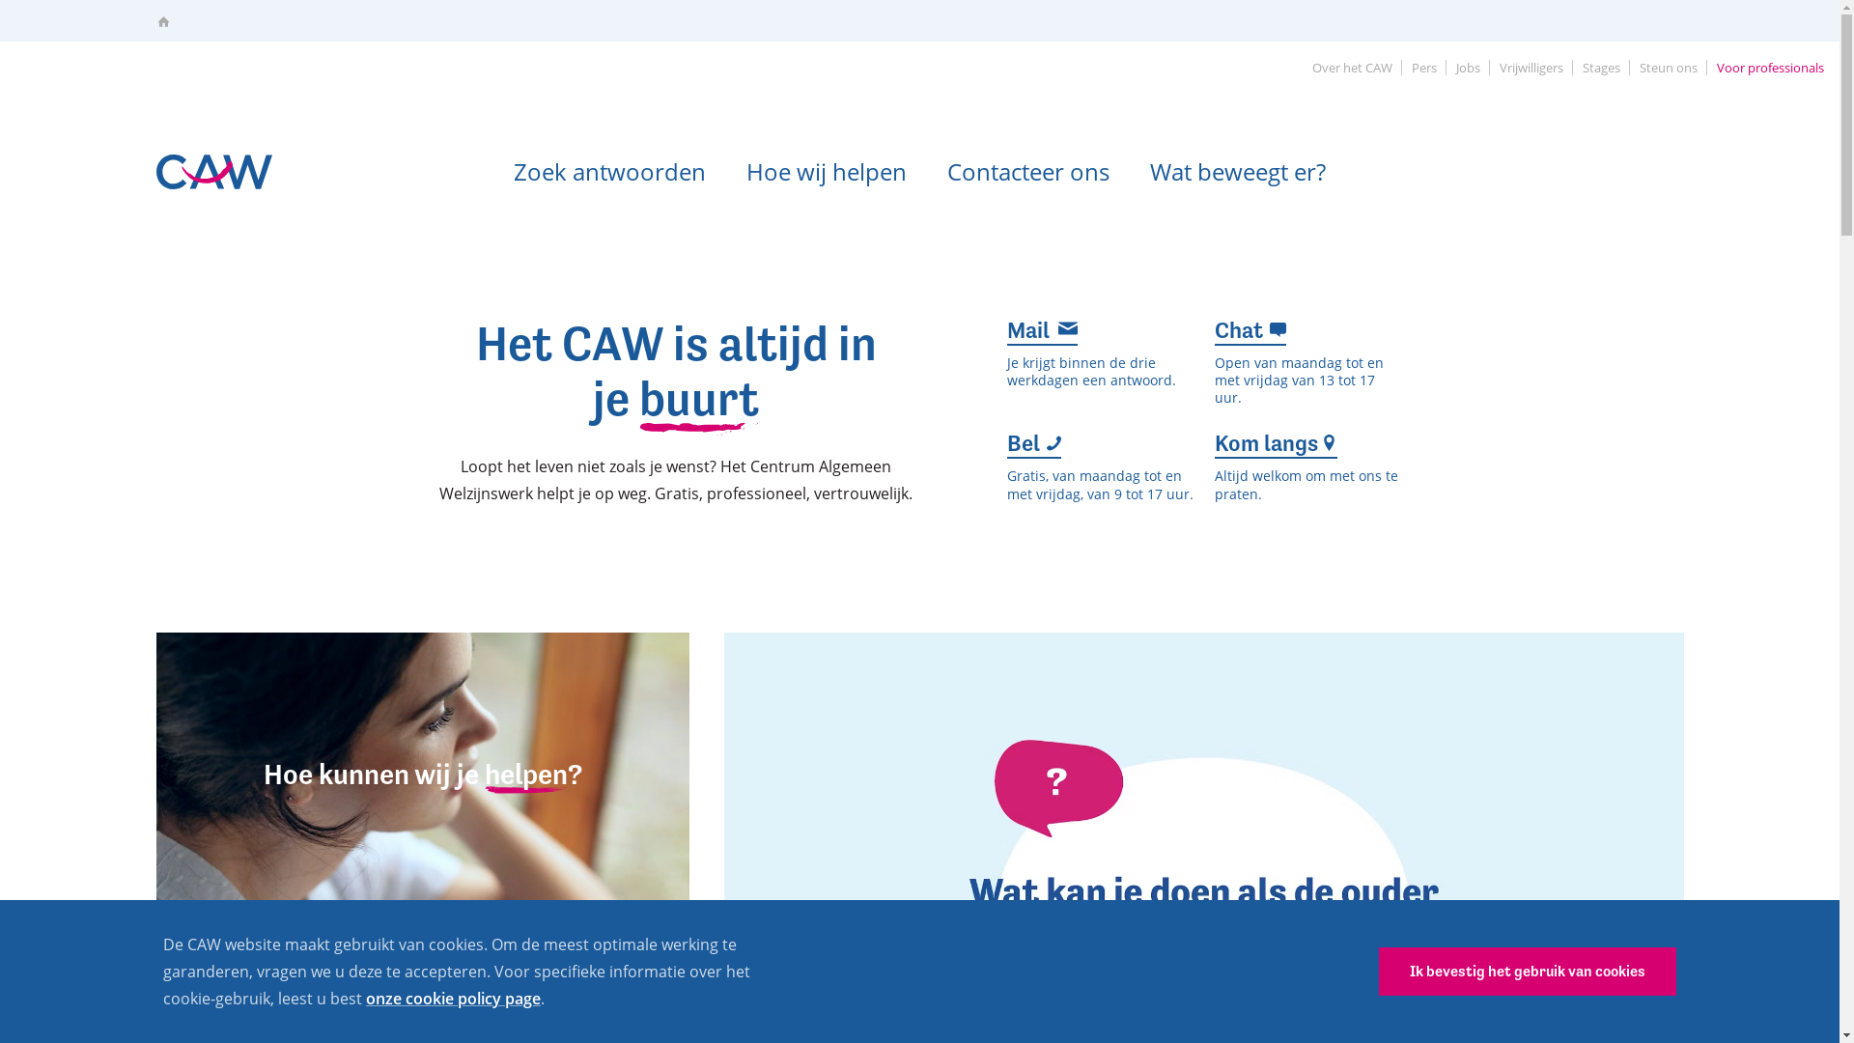  What do you see at coordinates (1424, 68) in the screenshot?
I see `Pers` at bounding box center [1424, 68].